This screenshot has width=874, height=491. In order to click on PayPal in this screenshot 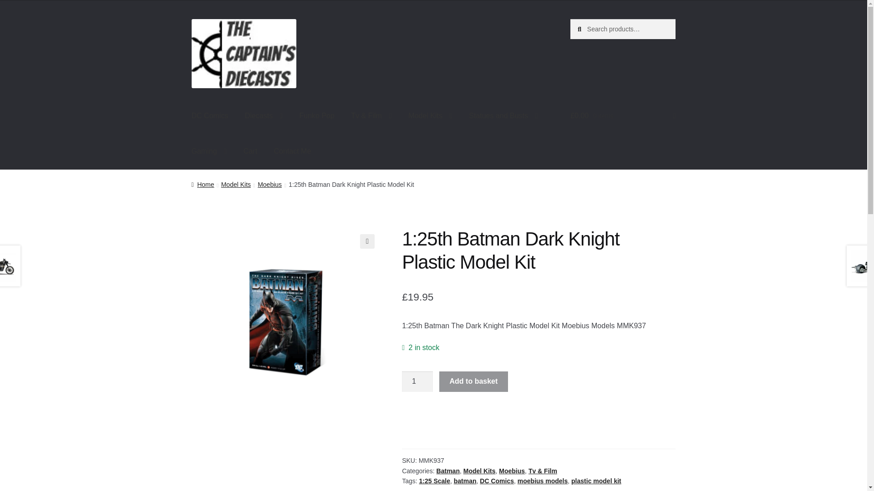, I will do `click(539, 430)`.